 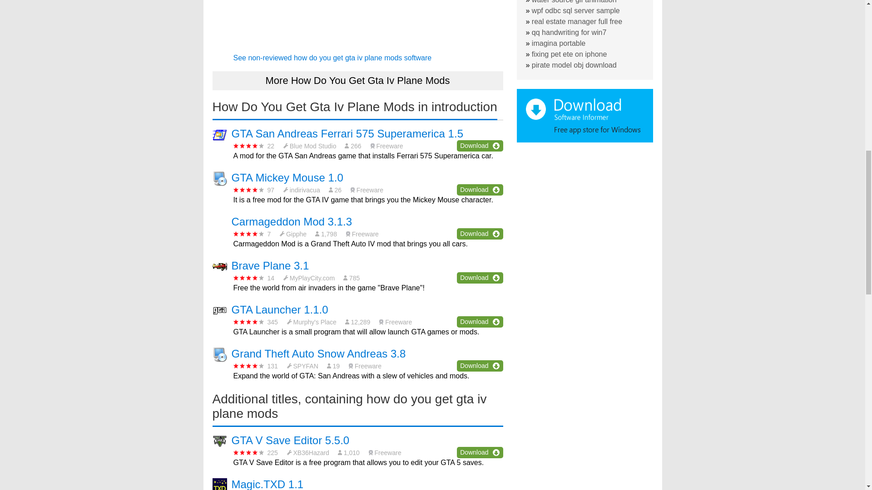 I want to click on 3.8, so click(x=249, y=453).